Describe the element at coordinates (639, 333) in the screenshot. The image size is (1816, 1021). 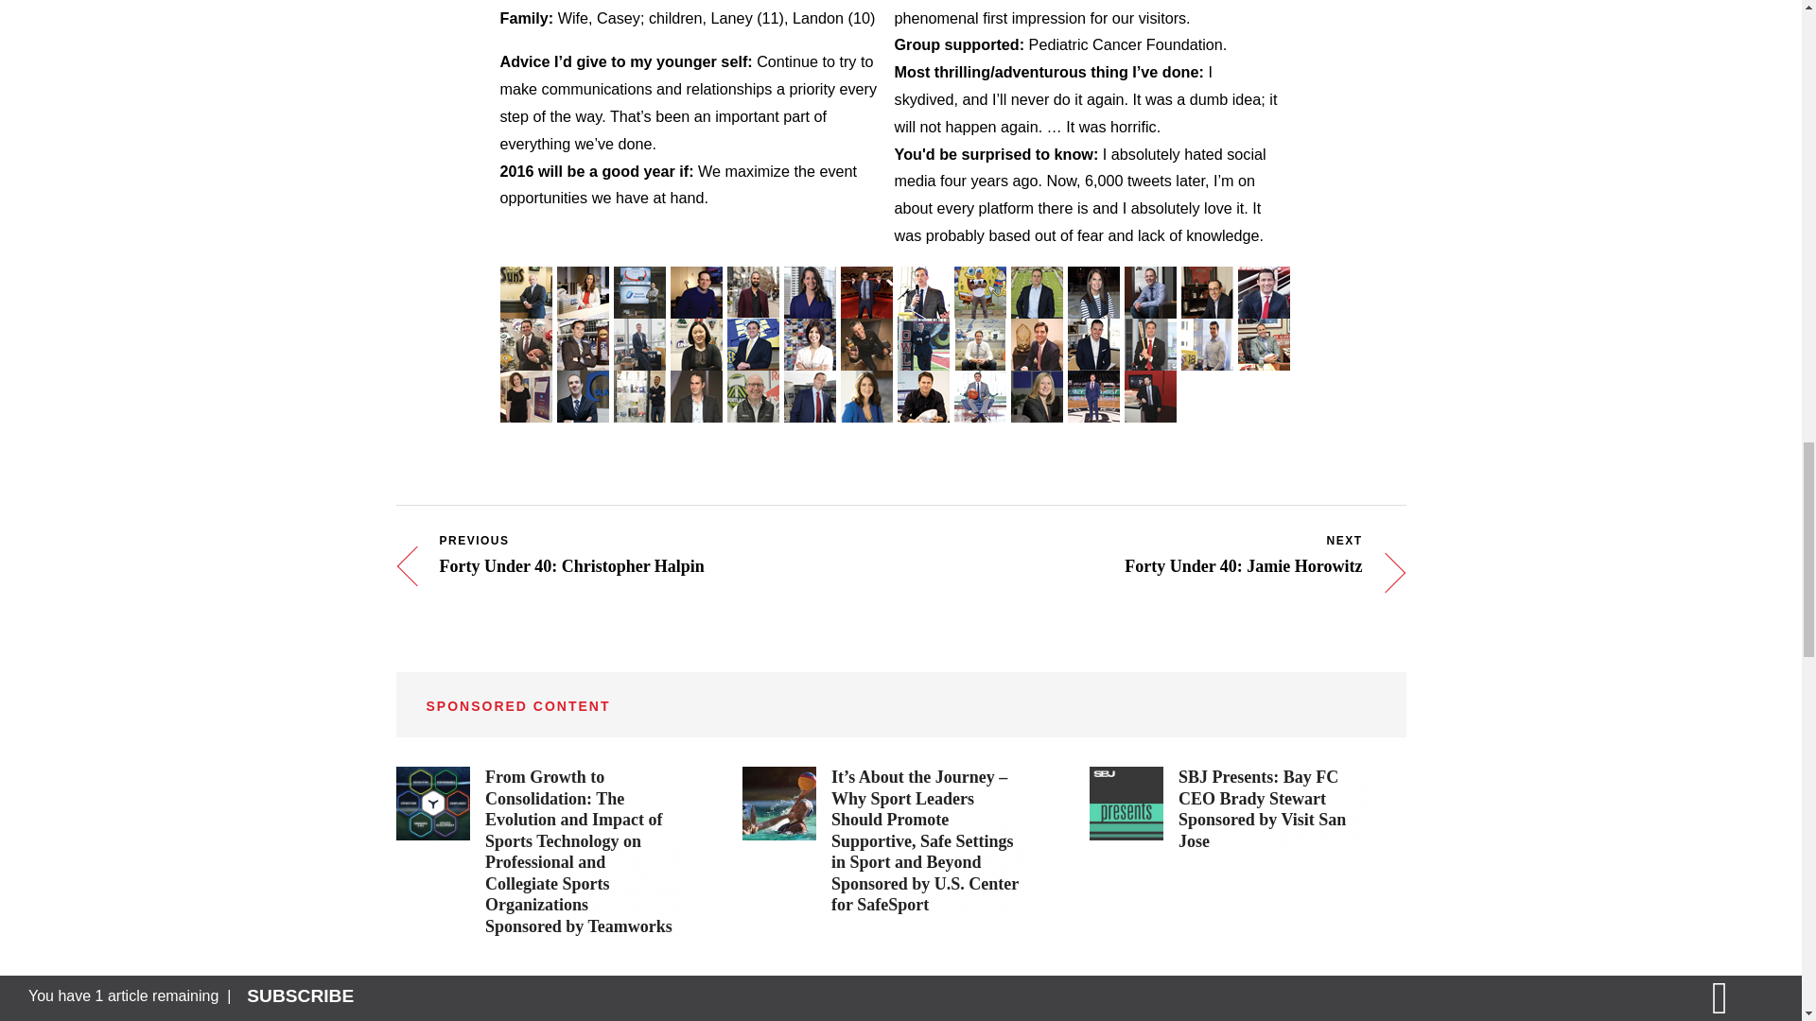
I see `Jamie Horowitz` at that location.